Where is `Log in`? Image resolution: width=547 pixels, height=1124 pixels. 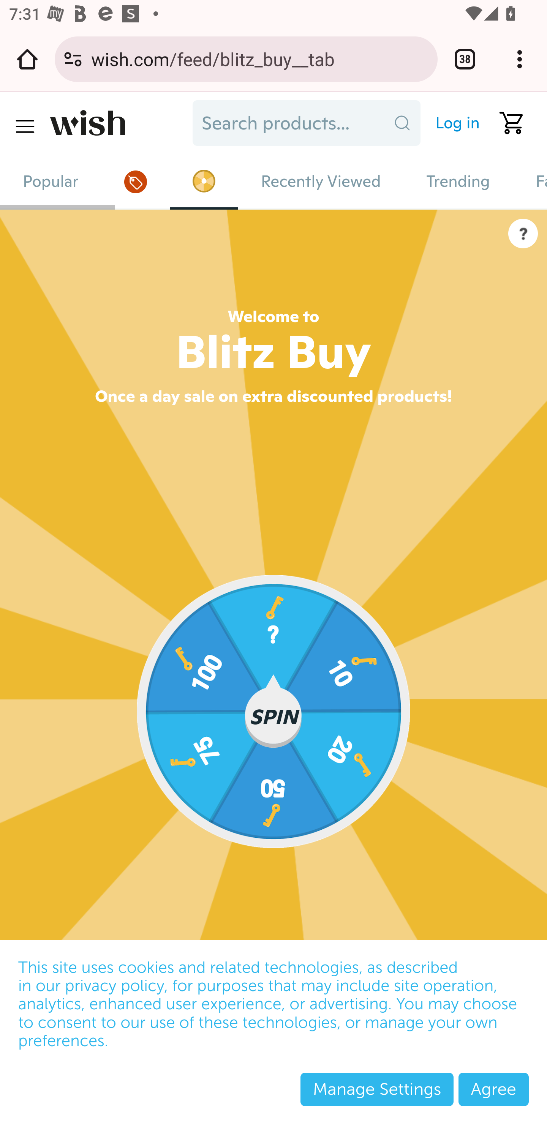 Log in is located at coordinates (452, 123).